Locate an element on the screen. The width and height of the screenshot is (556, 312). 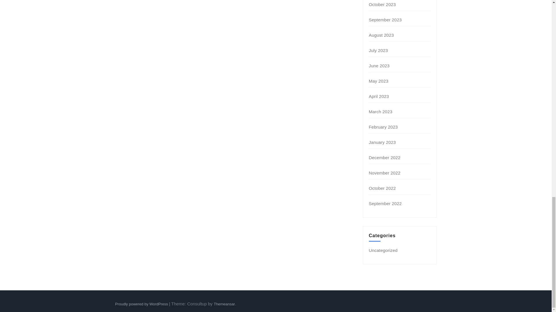
March 2023 is located at coordinates (381, 112).